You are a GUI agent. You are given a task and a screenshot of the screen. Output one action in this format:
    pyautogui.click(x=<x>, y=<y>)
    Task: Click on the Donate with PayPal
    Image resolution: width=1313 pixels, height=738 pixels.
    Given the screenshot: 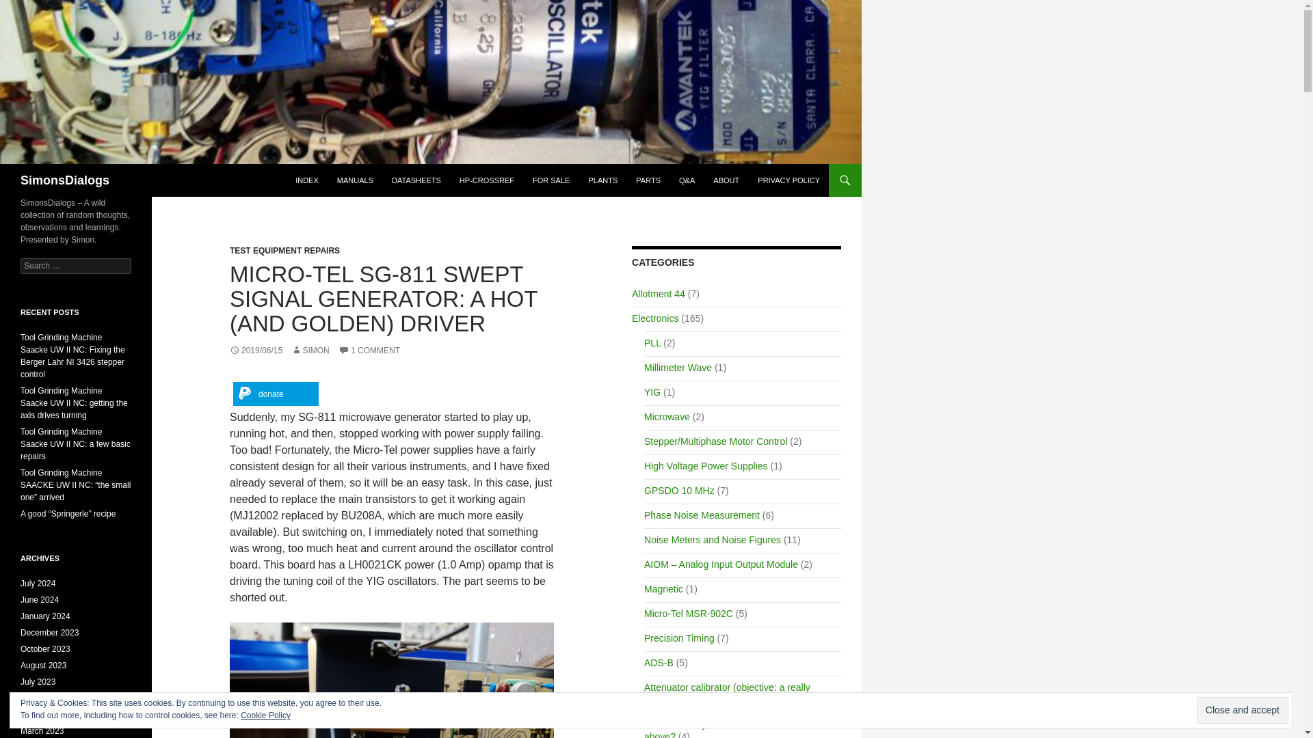 What is the action you would take?
    pyautogui.click(x=276, y=394)
    